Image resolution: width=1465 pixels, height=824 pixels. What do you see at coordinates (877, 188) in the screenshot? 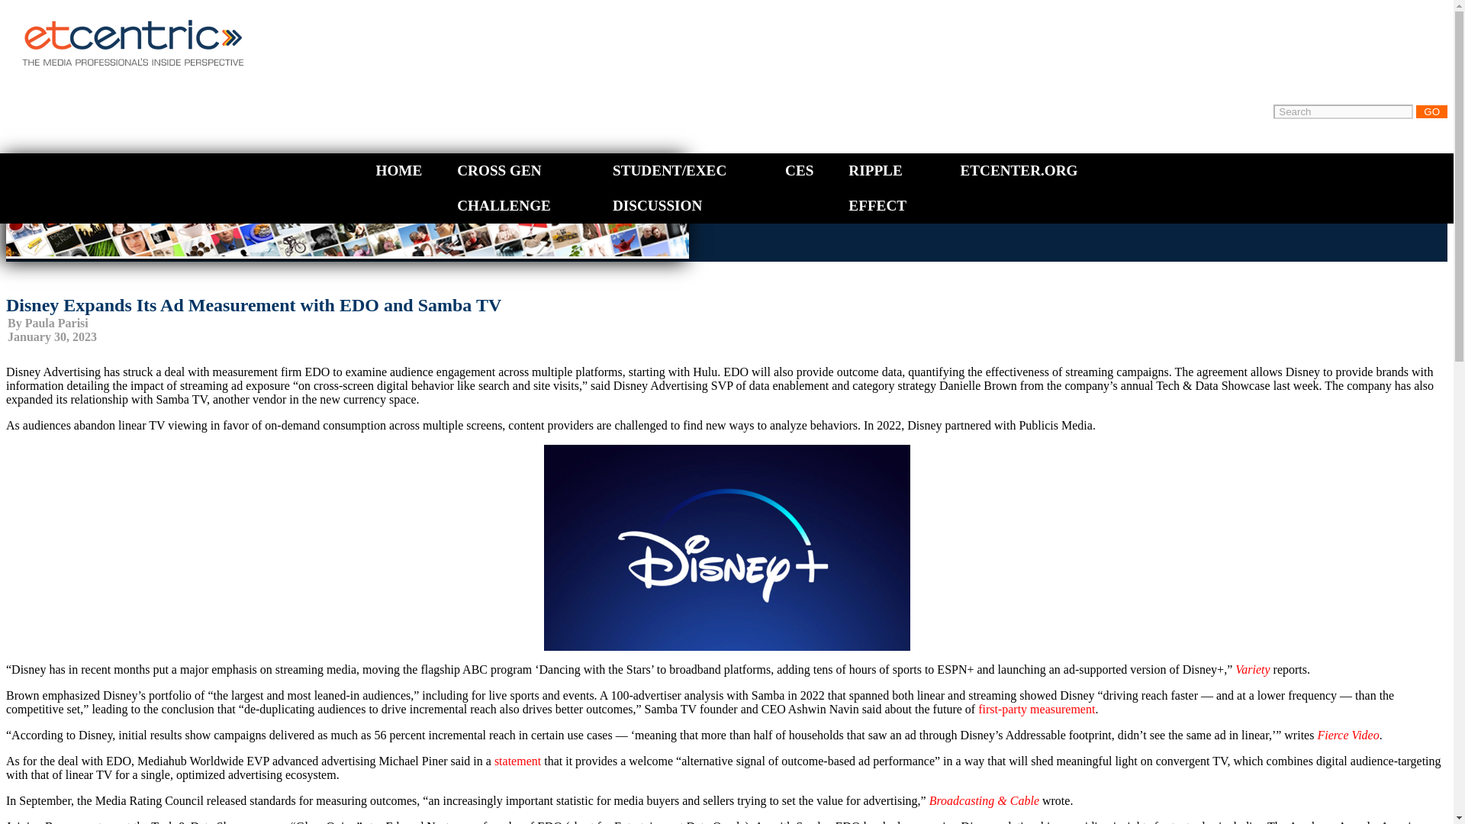
I see `RIPPLE EFFECT` at bounding box center [877, 188].